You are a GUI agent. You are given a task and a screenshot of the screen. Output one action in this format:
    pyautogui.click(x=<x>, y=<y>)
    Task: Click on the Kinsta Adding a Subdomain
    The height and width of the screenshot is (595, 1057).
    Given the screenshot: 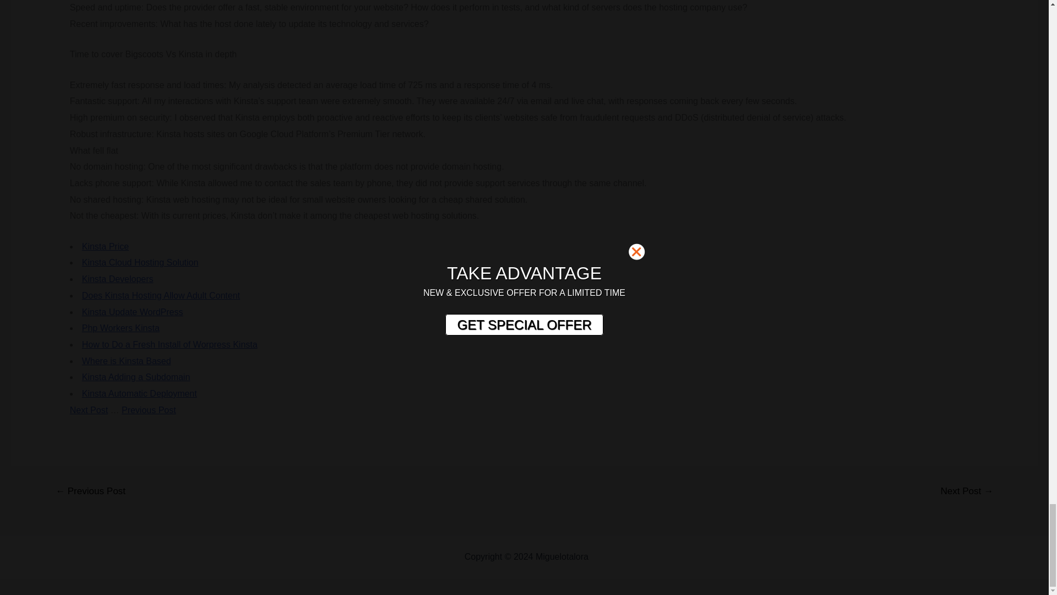 What is the action you would take?
    pyautogui.click(x=136, y=377)
    